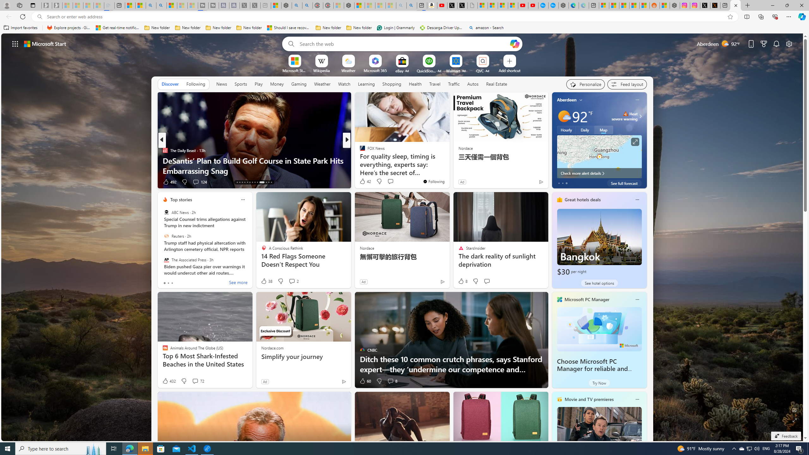 The image size is (809, 455). I want to click on Play, so click(259, 84).